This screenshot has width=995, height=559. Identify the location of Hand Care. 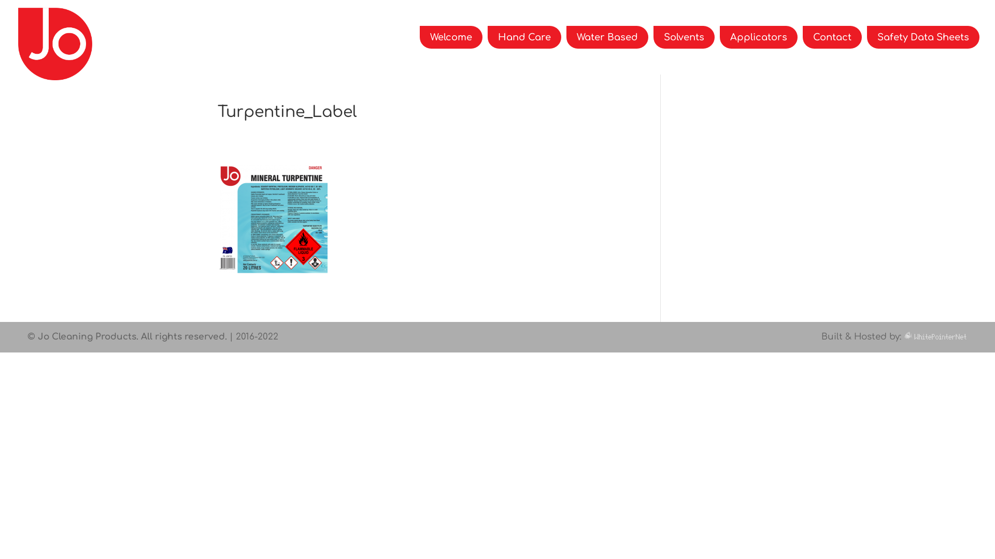
(524, 37).